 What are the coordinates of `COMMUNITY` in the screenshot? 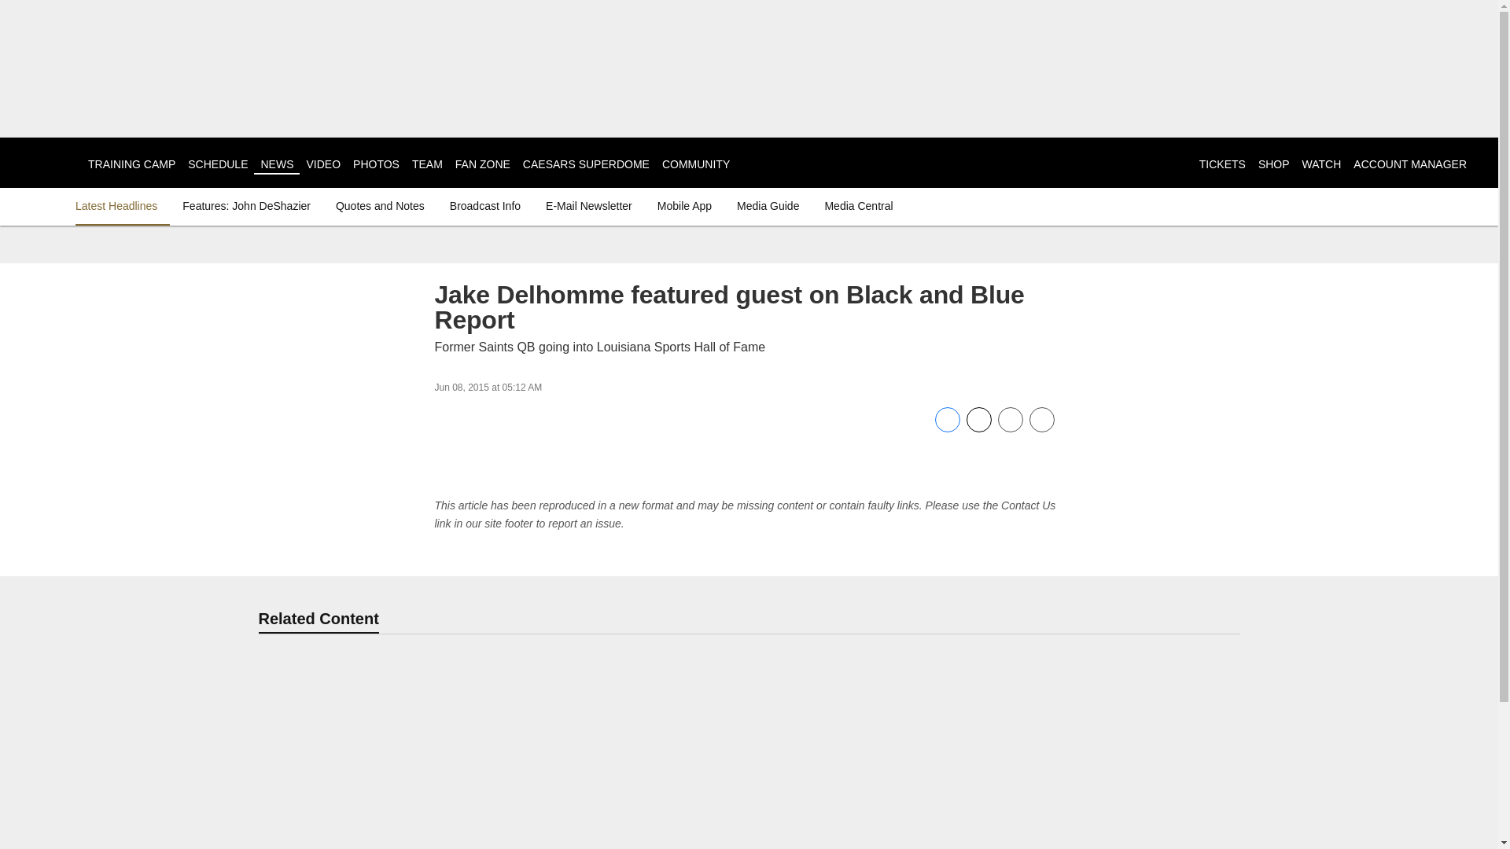 It's located at (695, 164).